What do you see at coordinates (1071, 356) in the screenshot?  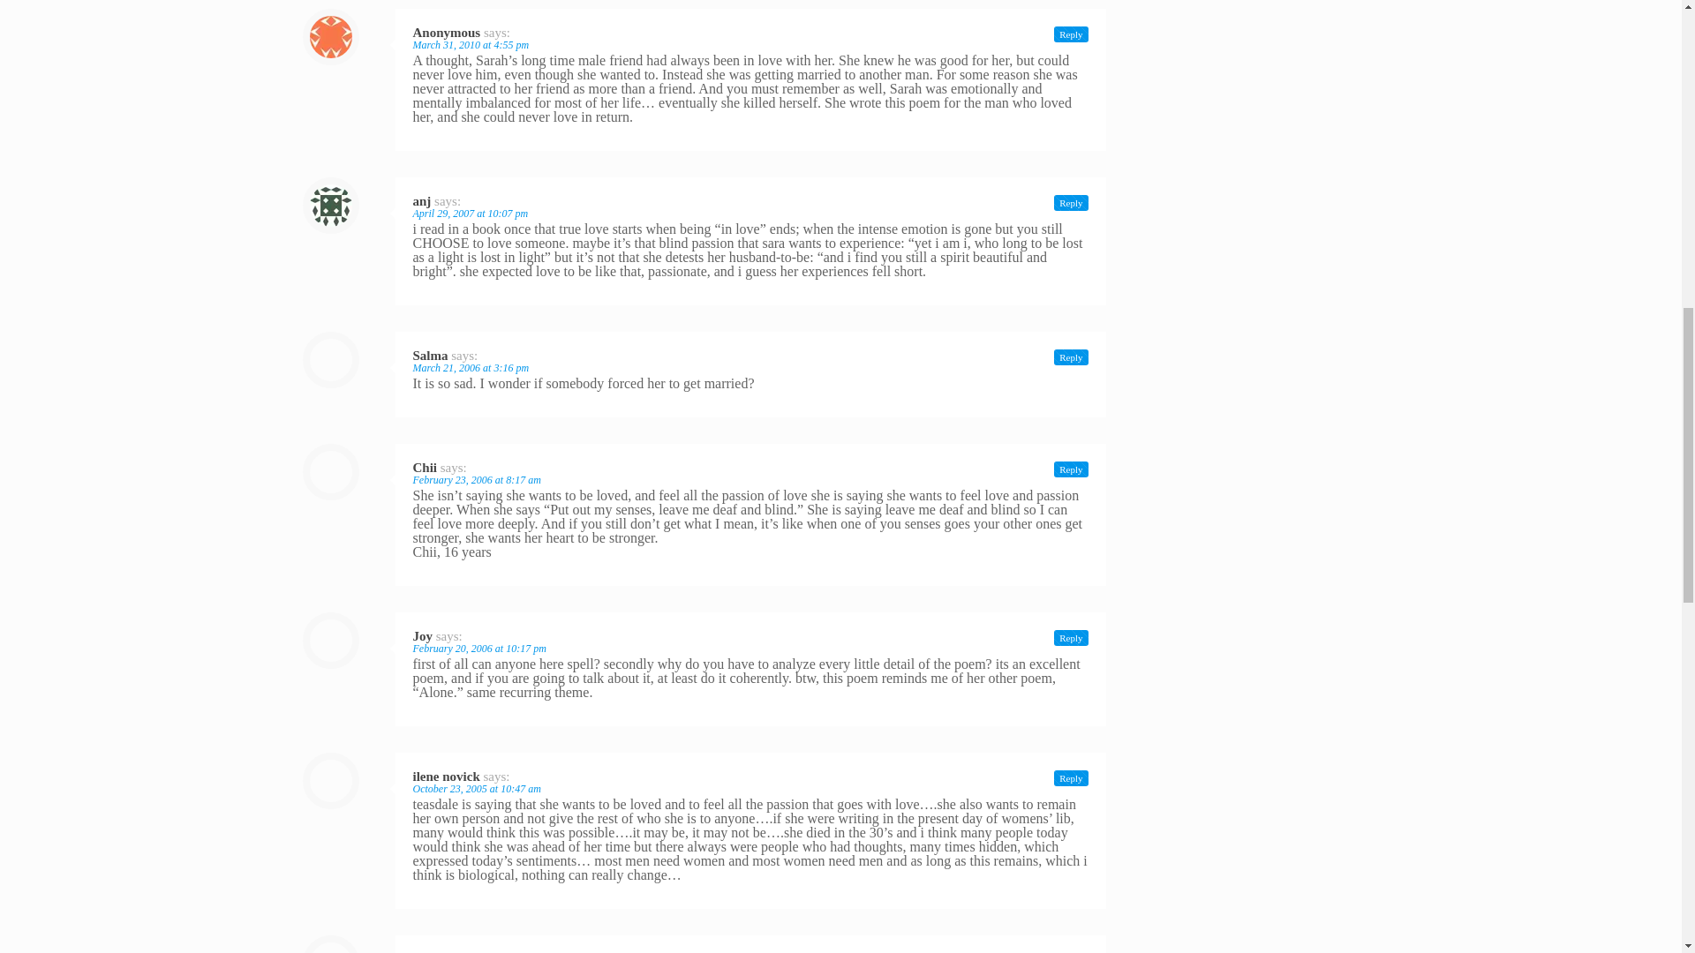 I see `Reply` at bounding box center [1071, 356].